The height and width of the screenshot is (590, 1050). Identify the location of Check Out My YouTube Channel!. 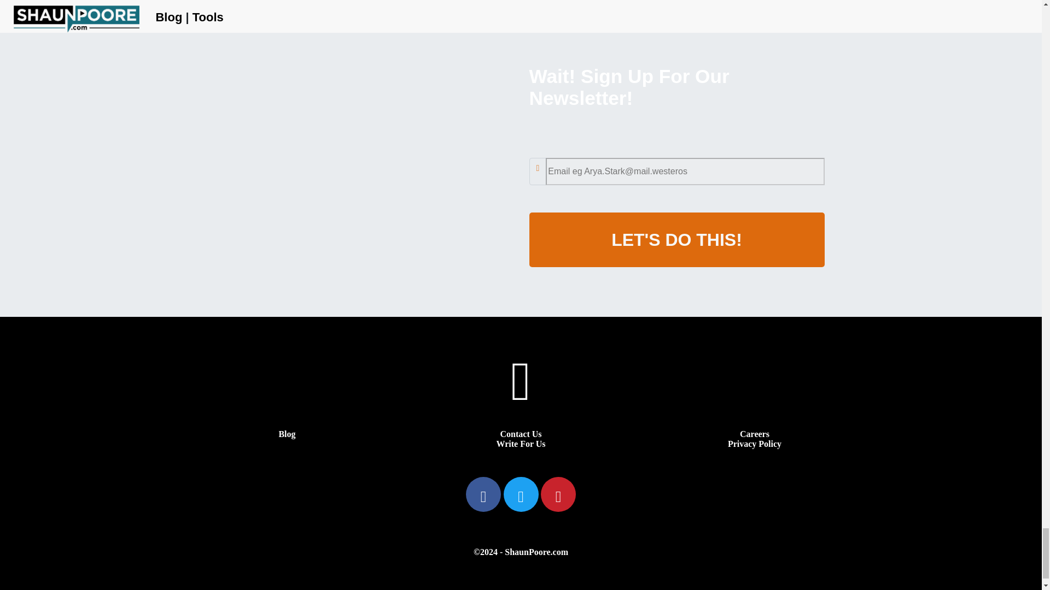
(521, 397).